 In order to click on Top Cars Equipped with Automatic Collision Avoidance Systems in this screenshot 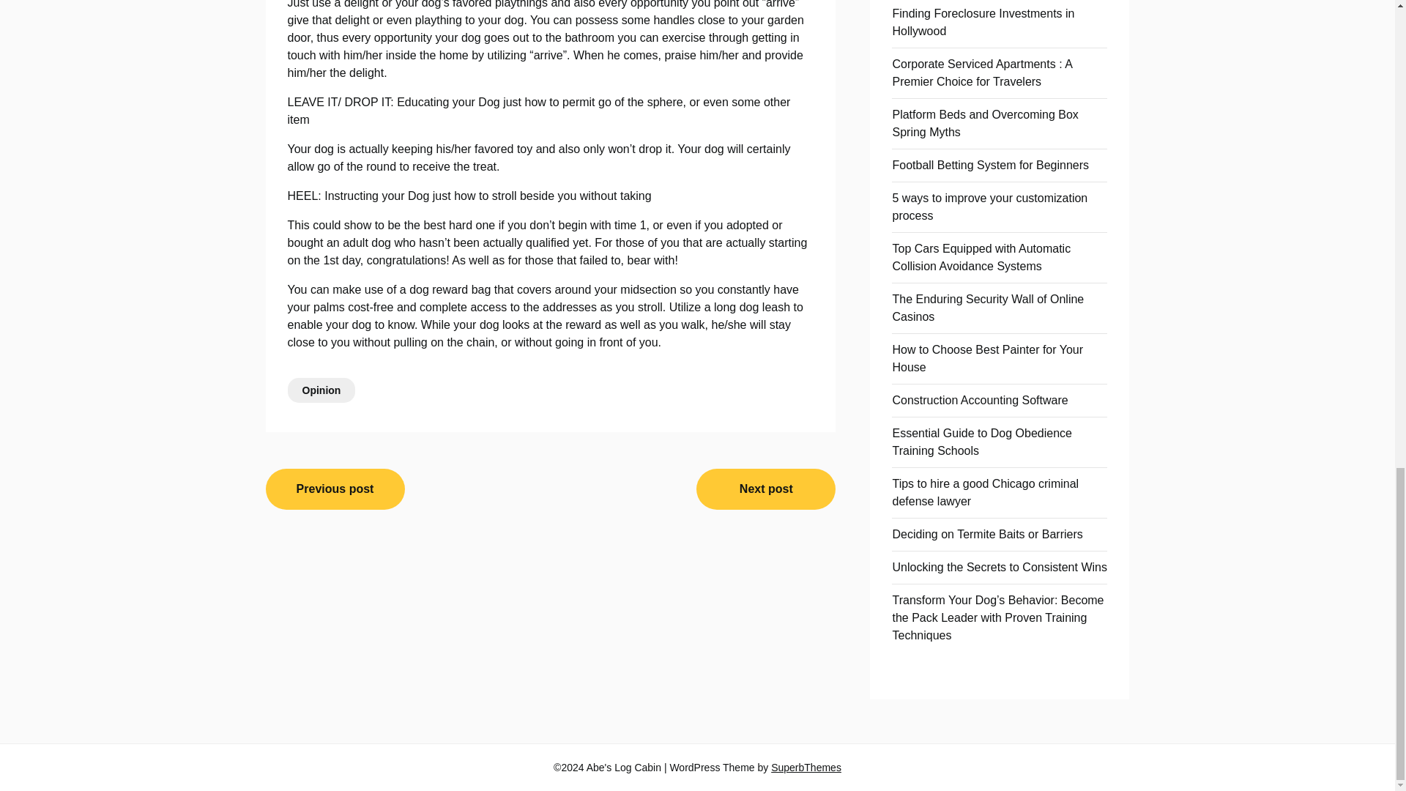, I will do `click(981, 256)`.